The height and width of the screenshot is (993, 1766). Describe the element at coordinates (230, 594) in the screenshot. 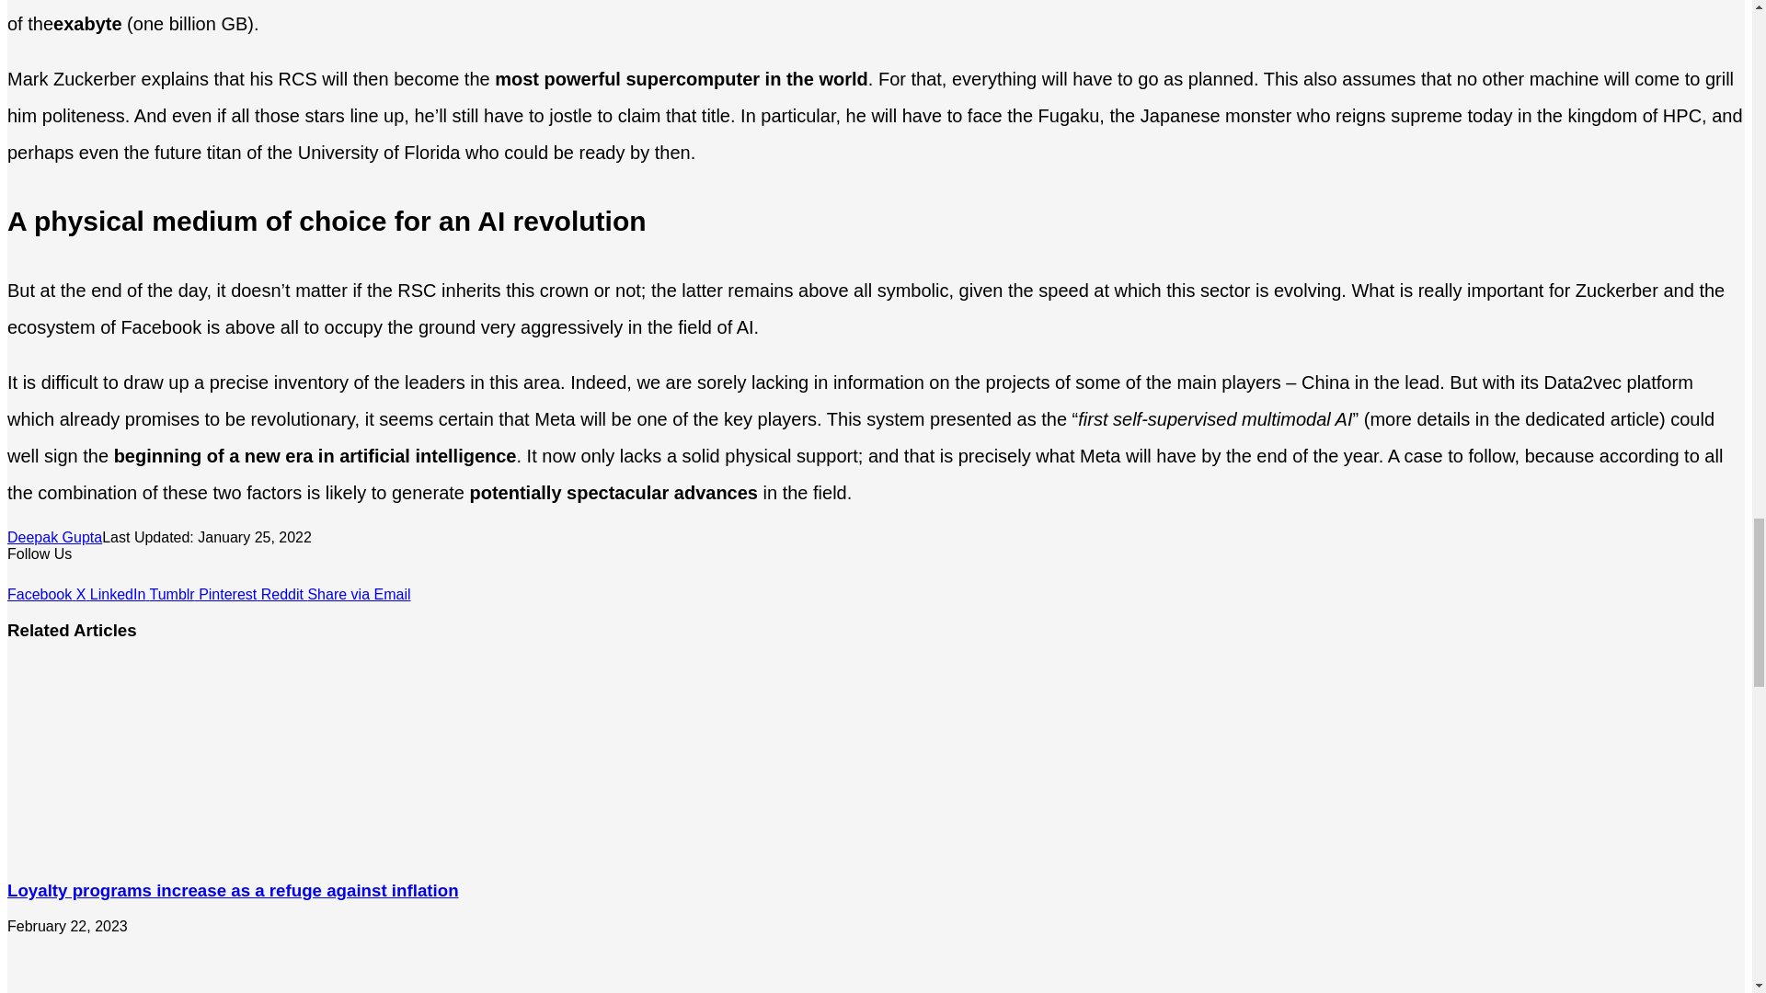

I see `Pinterest` at that location.